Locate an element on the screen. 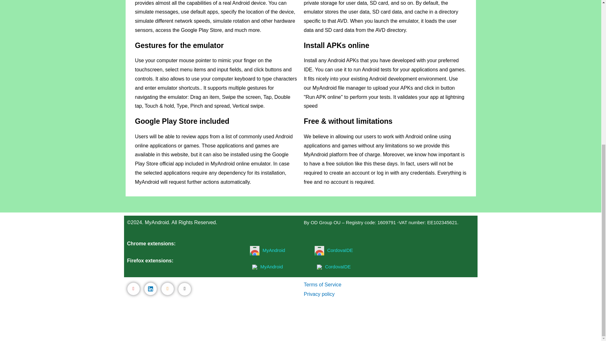 Image resolution: width=606 pixels, height=341 pixels. MyAndroid is located at coordinates (271, 266).